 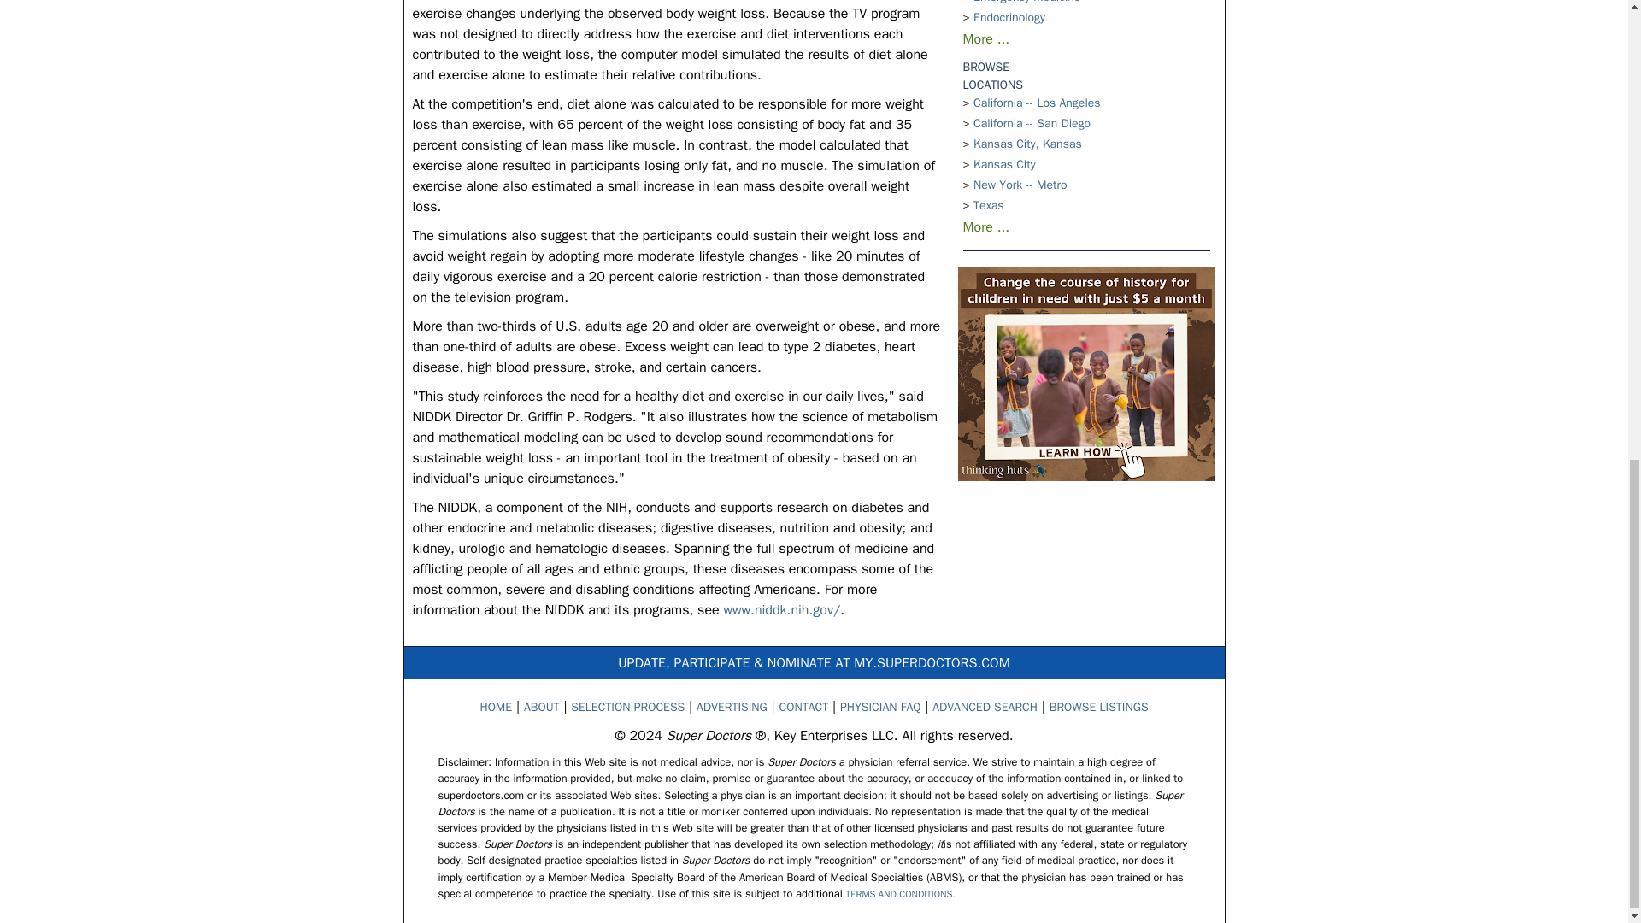 I want to click on 3rd party ad content, so click(x=1085, y=374).